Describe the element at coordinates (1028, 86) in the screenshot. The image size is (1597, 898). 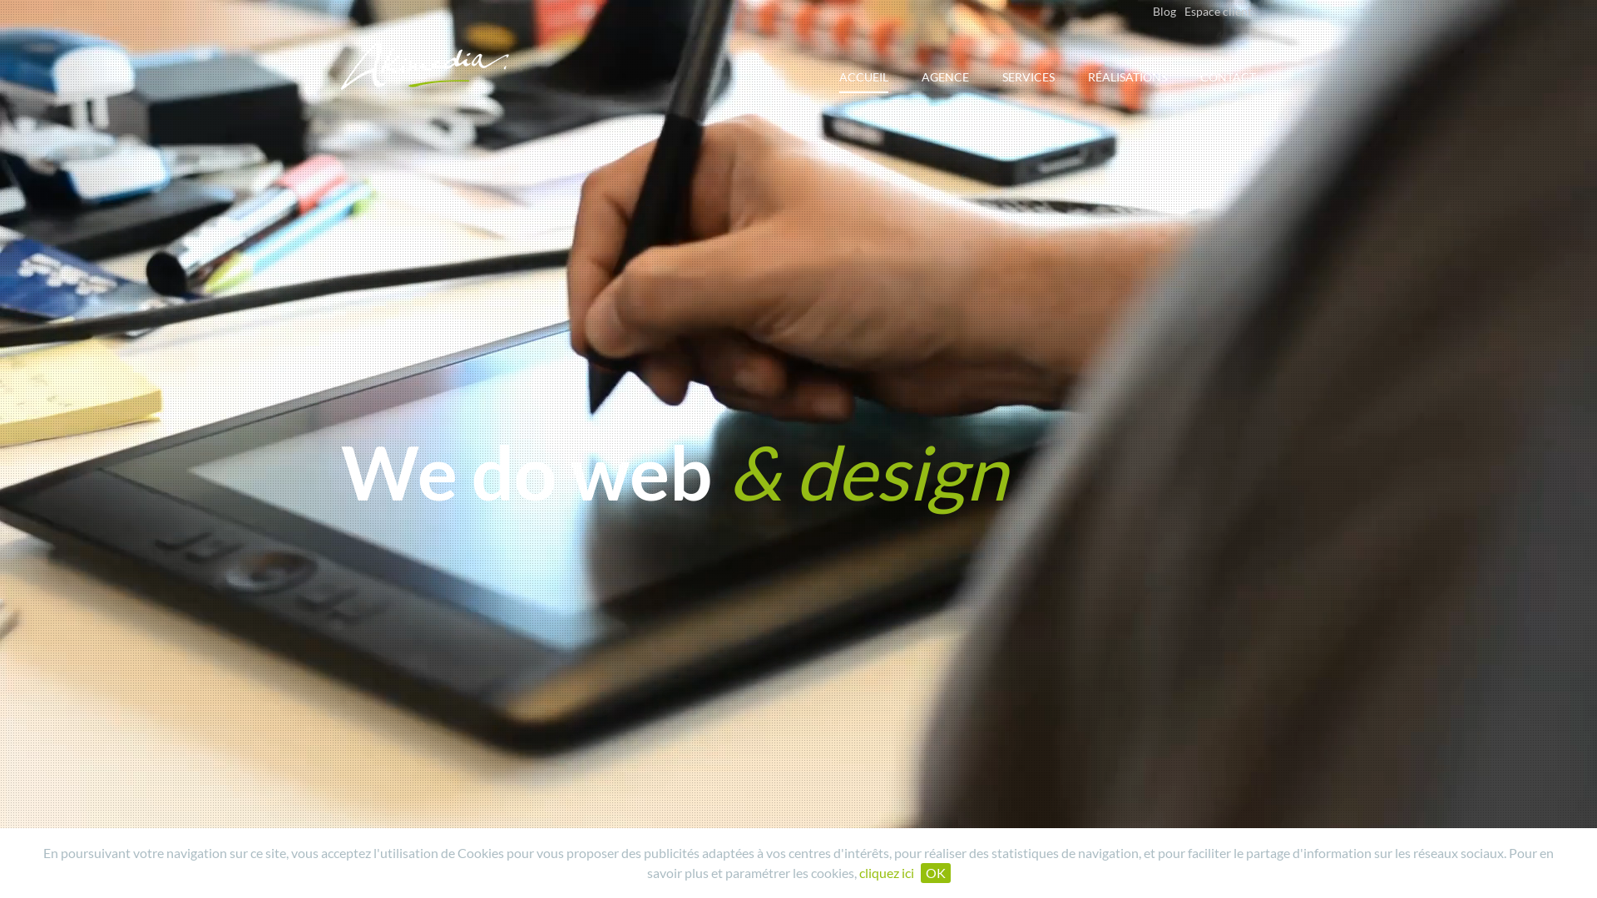
I see `SERVICES` at that location.